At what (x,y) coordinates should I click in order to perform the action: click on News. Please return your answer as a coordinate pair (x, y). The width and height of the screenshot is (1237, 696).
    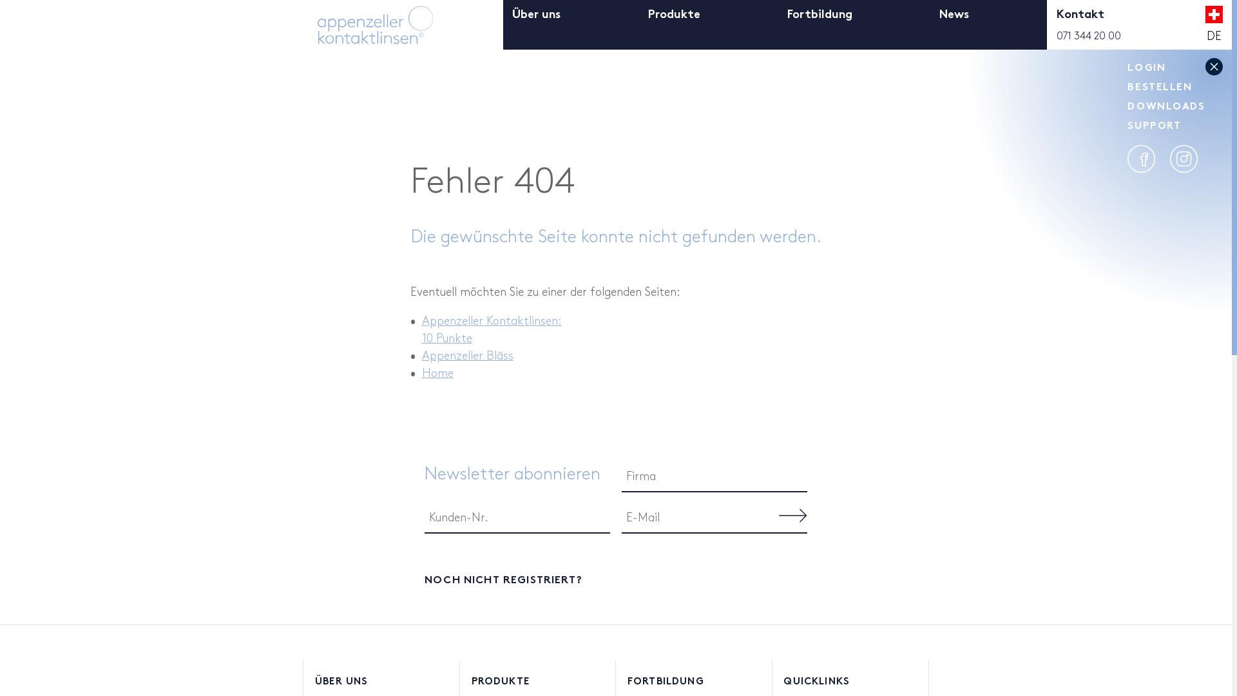
    Looking at the image, I should click on (954, 23).